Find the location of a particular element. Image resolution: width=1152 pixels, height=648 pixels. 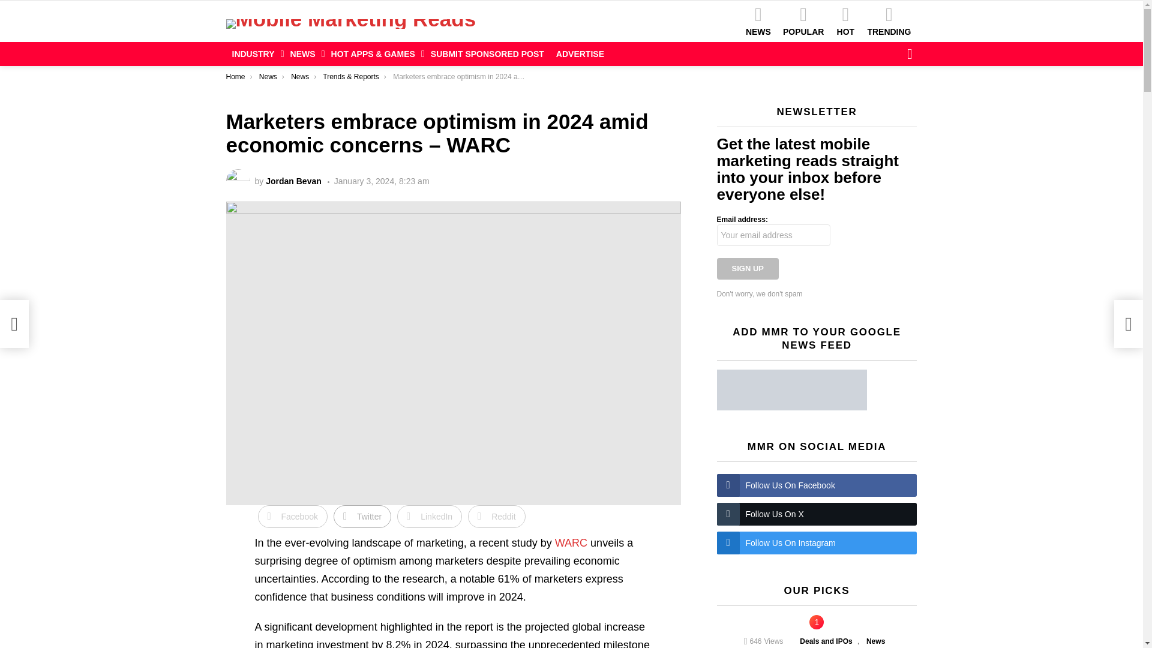

Sign up is located at coordinates (748, 268).